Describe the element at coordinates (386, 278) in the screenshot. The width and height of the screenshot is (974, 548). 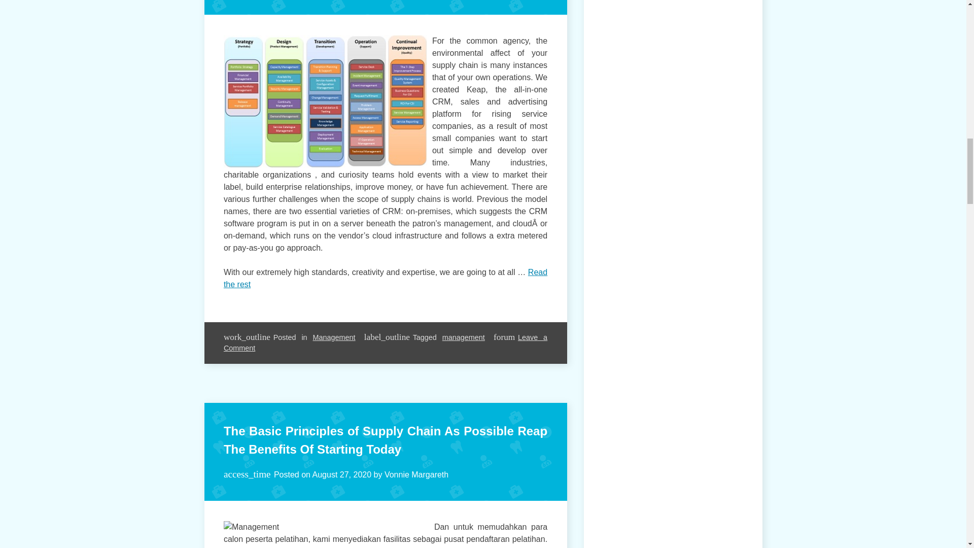
I see `Read the rest` at that location.